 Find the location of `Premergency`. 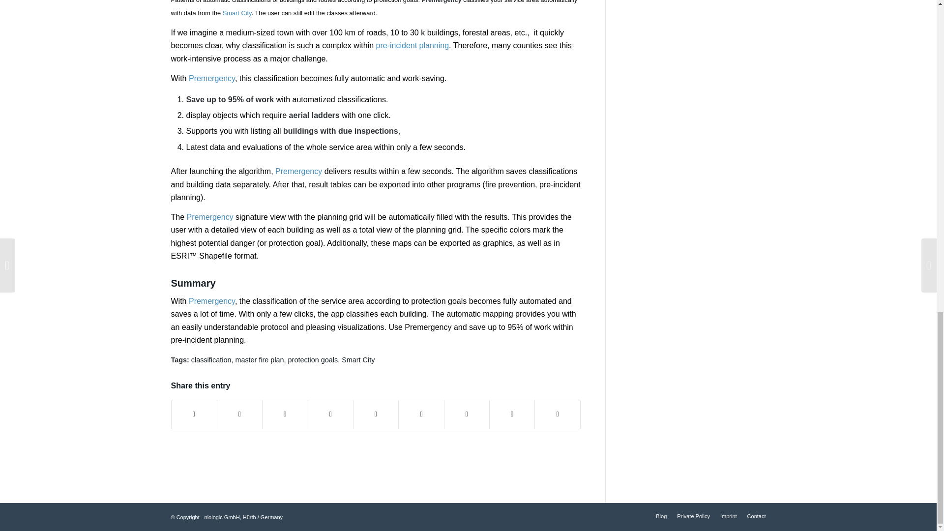

Premergency is located at coordinates (210, 217).